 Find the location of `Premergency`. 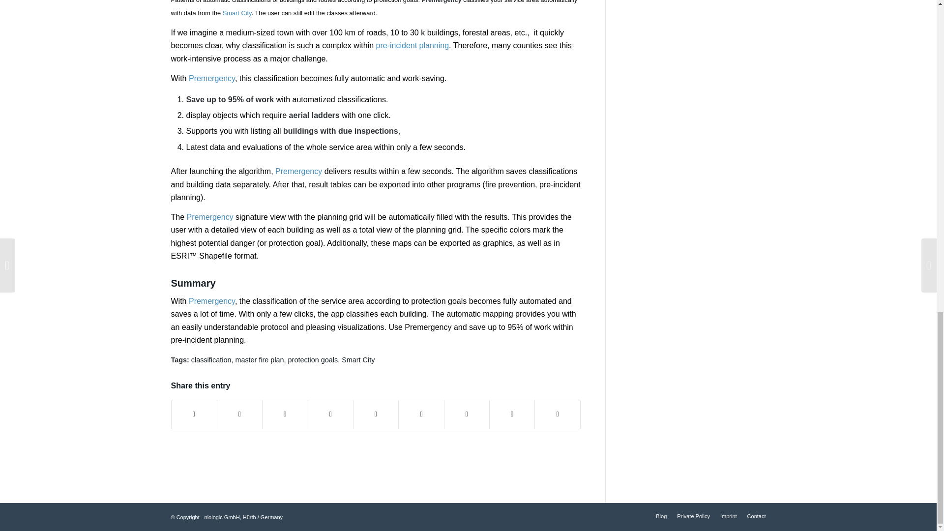

Premergency is located at coordinates (210, 217).